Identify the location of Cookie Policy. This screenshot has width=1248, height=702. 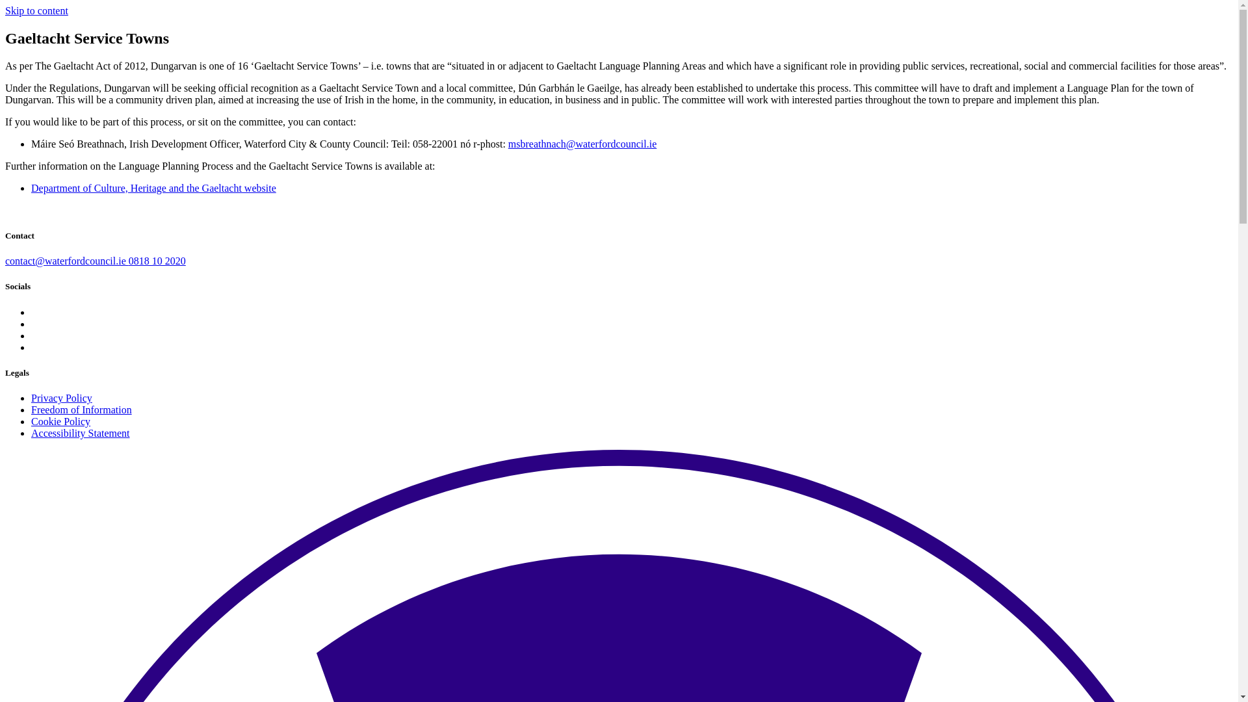
(60, 421).